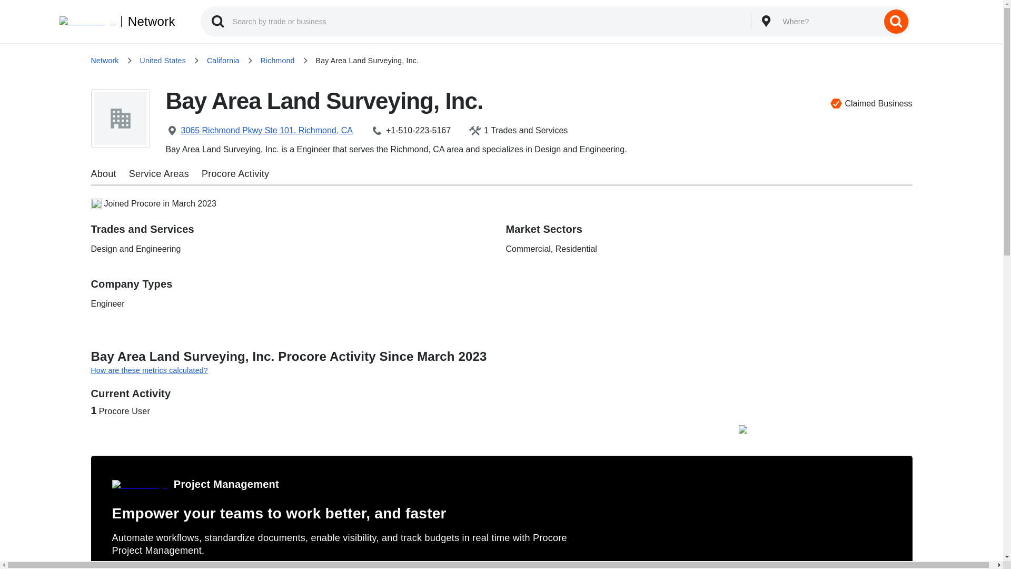 The image size is (1011, 569). What do you see at coordinates (104, 60) in the screenshot?
I see `Network` at bounding box center [104, 60].